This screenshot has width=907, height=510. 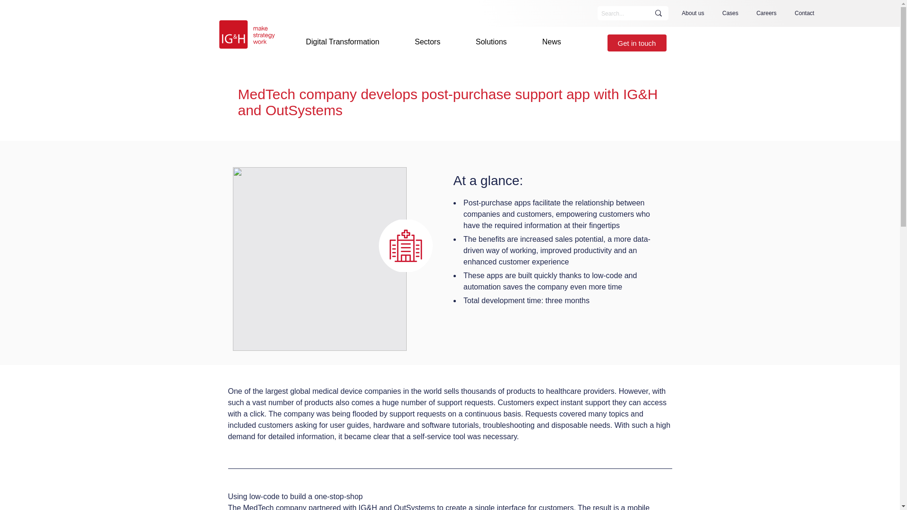 I want to click on Cases, so click(x=730, y=13).